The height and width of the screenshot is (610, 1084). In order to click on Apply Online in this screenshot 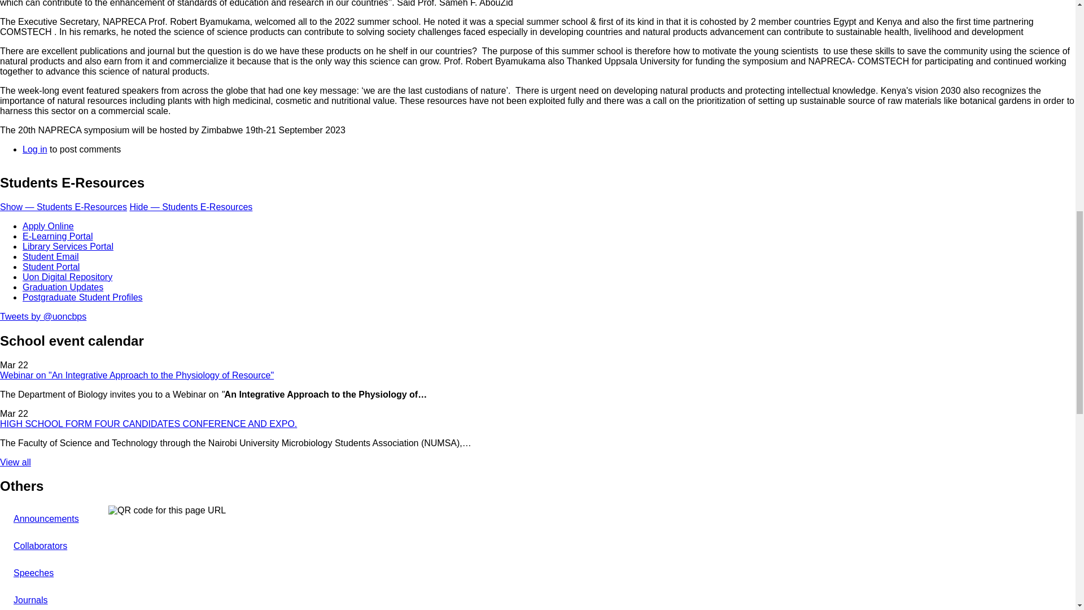, I will do `click(48, 226)`.